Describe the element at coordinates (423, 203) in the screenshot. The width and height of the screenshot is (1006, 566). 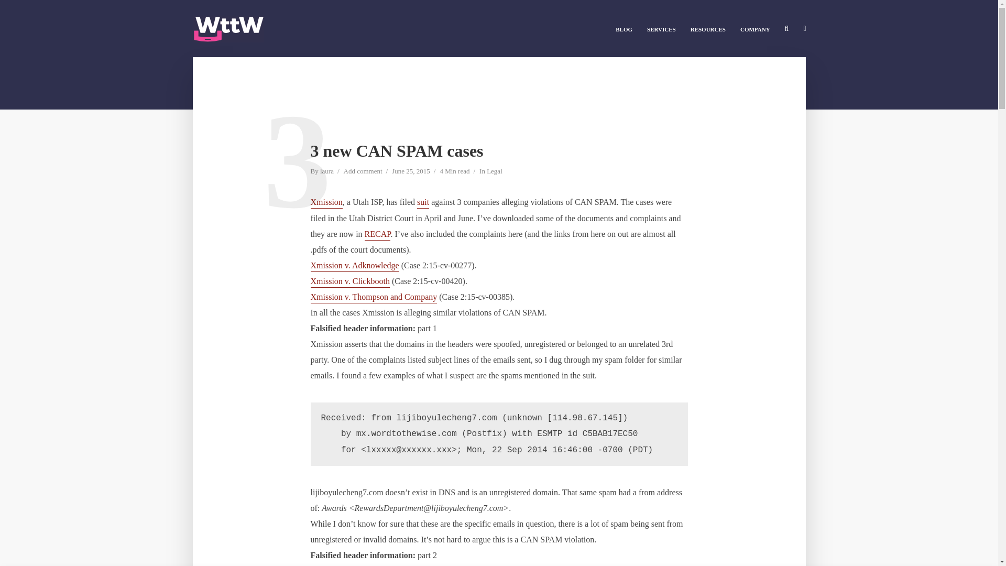
I see `suit` at that location.